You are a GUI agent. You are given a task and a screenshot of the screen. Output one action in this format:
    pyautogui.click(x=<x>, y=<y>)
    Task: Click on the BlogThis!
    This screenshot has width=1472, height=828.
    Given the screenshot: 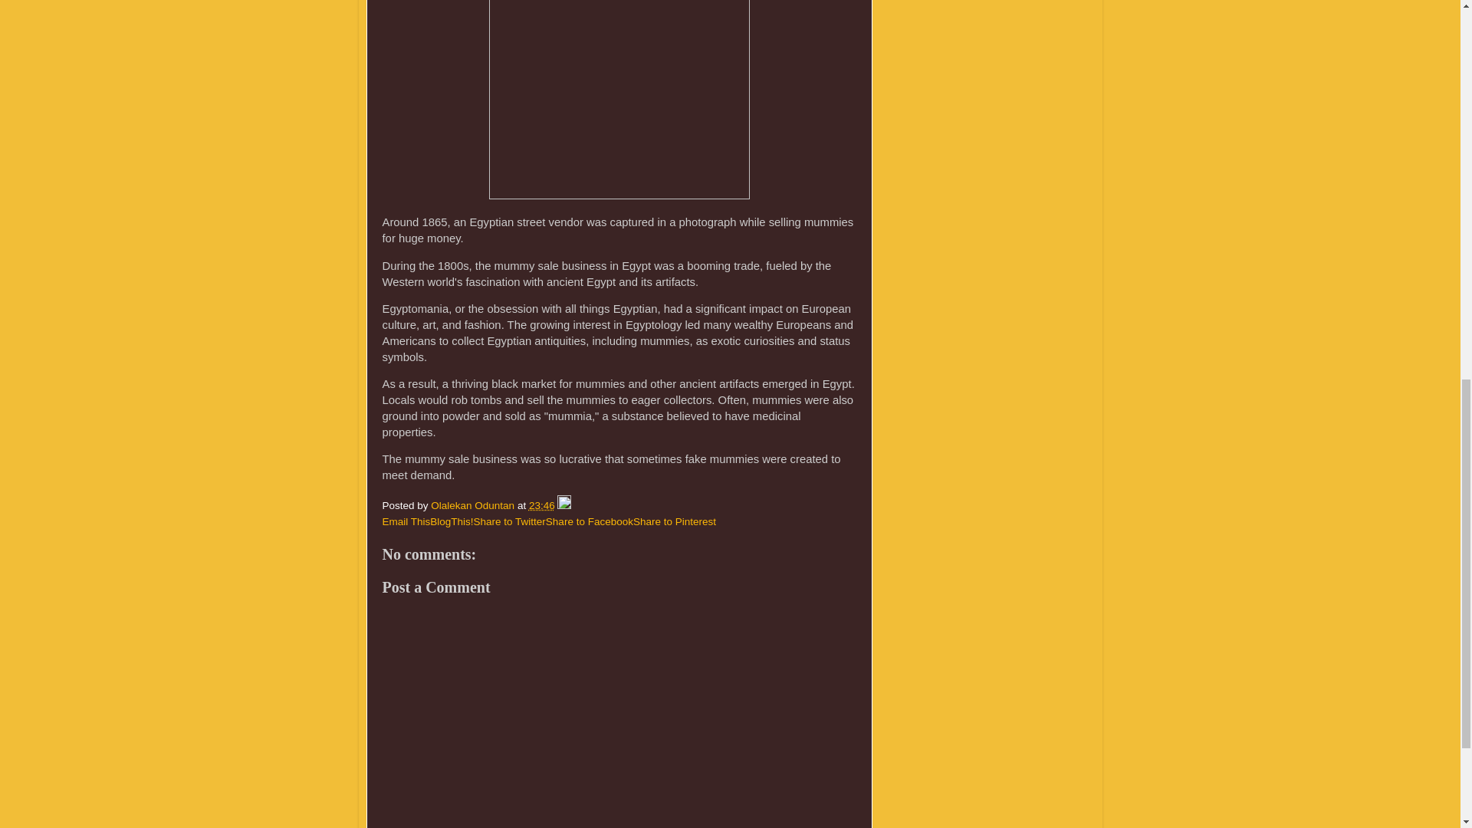 What is the action you would take?
    pyautogui.click(x=451, y=521)
    